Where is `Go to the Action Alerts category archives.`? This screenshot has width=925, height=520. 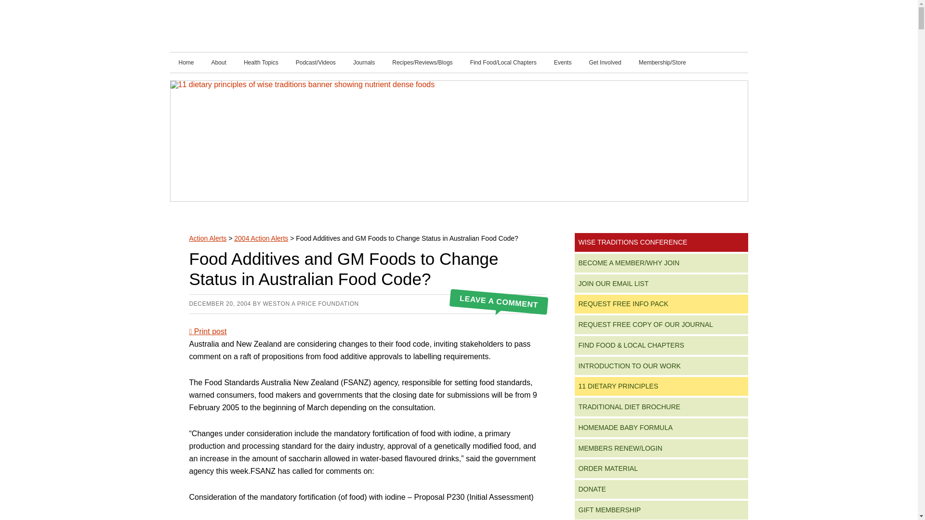
Go to the Action Alerts category archives. is located at coordinates (207, 238).